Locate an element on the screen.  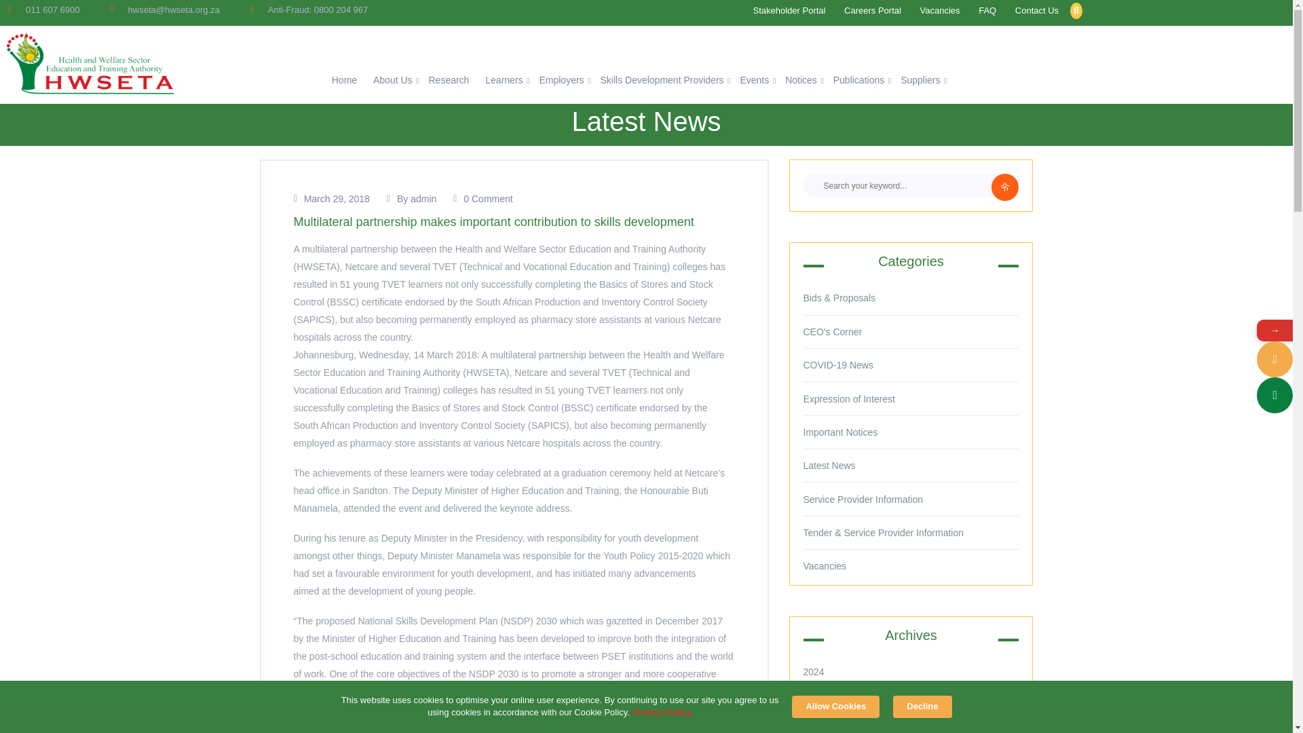
Skills Development Providers is located at coordinates (661, 81).